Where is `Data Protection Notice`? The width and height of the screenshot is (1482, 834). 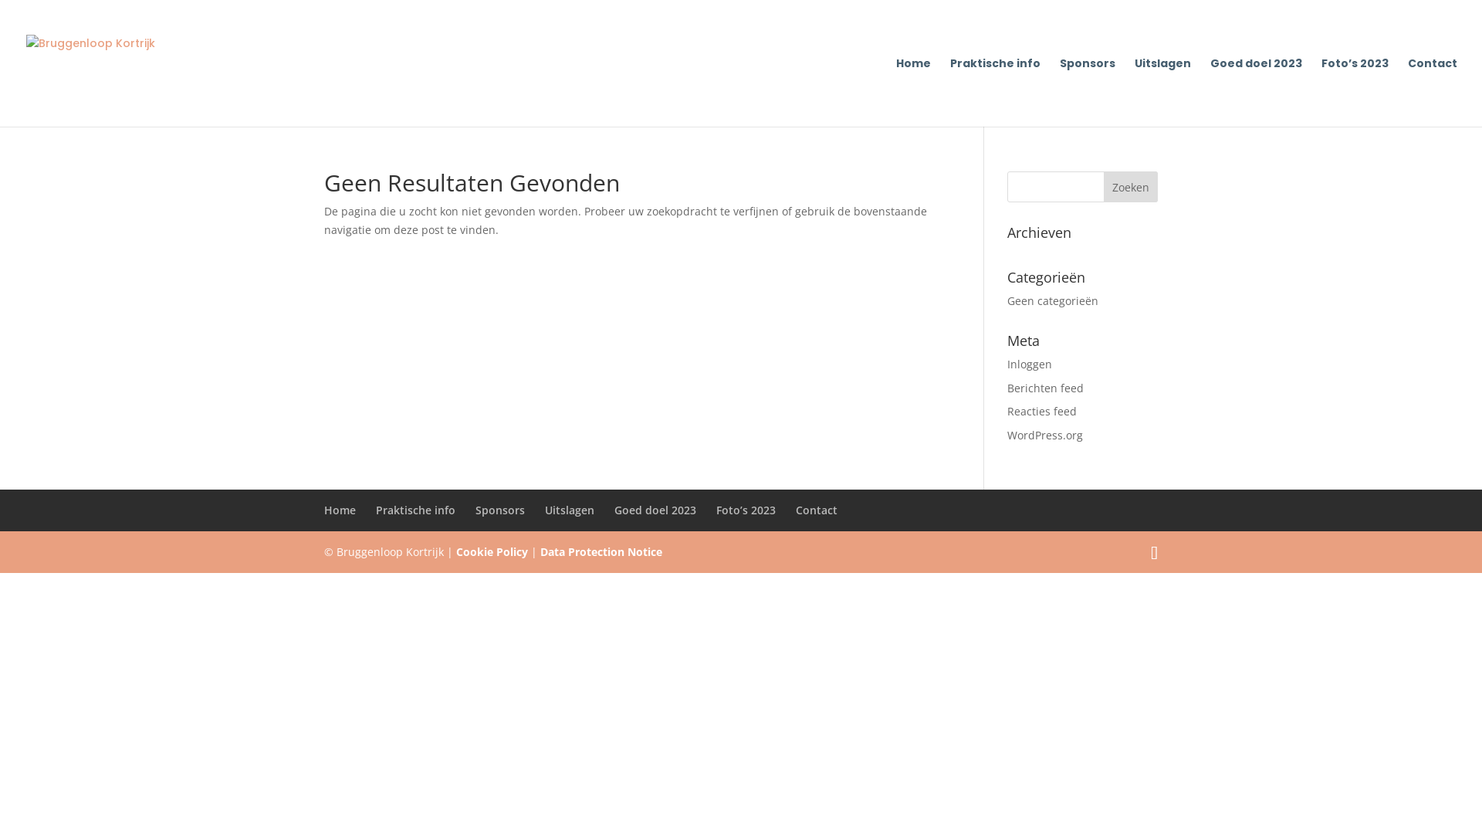
Data Protection Notice is located at coordinates (601, 551).